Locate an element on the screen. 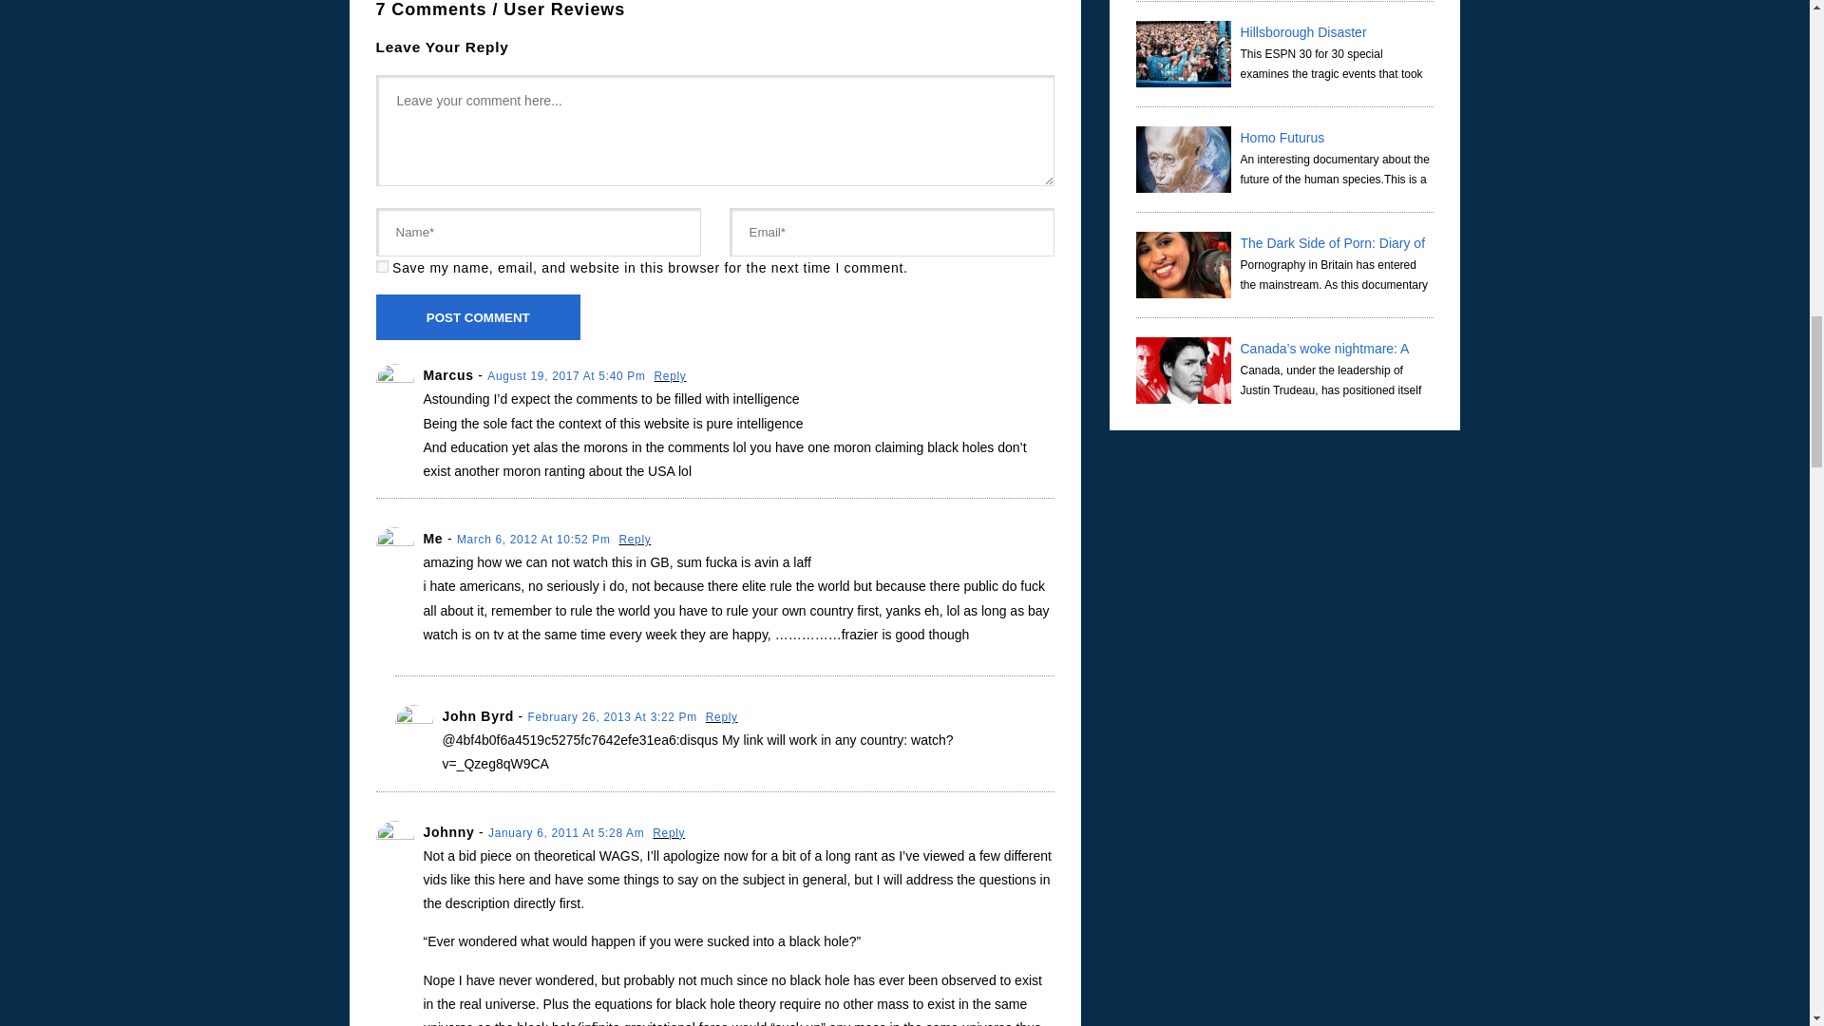  Reply is located at coordinates (722, 717).